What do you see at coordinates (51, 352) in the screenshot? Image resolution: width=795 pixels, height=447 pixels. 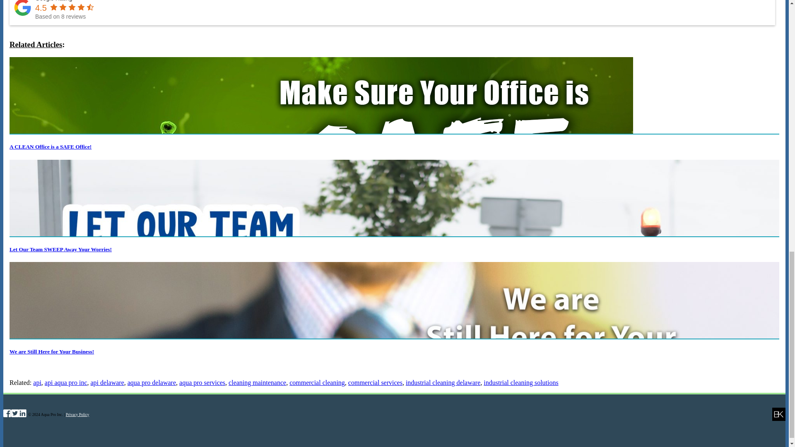 I see `We are Still Here for Your Business!` at bounding box center [51, 352].